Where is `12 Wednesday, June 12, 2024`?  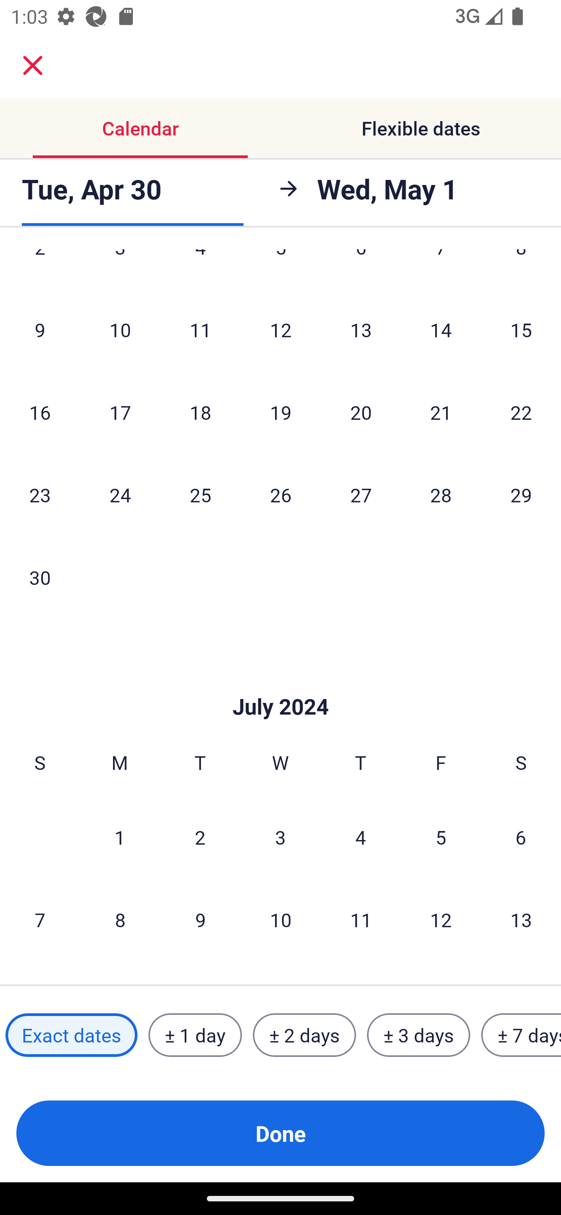
12 Wednesday, June 12, 2024 is located at coordinates (280, 329).